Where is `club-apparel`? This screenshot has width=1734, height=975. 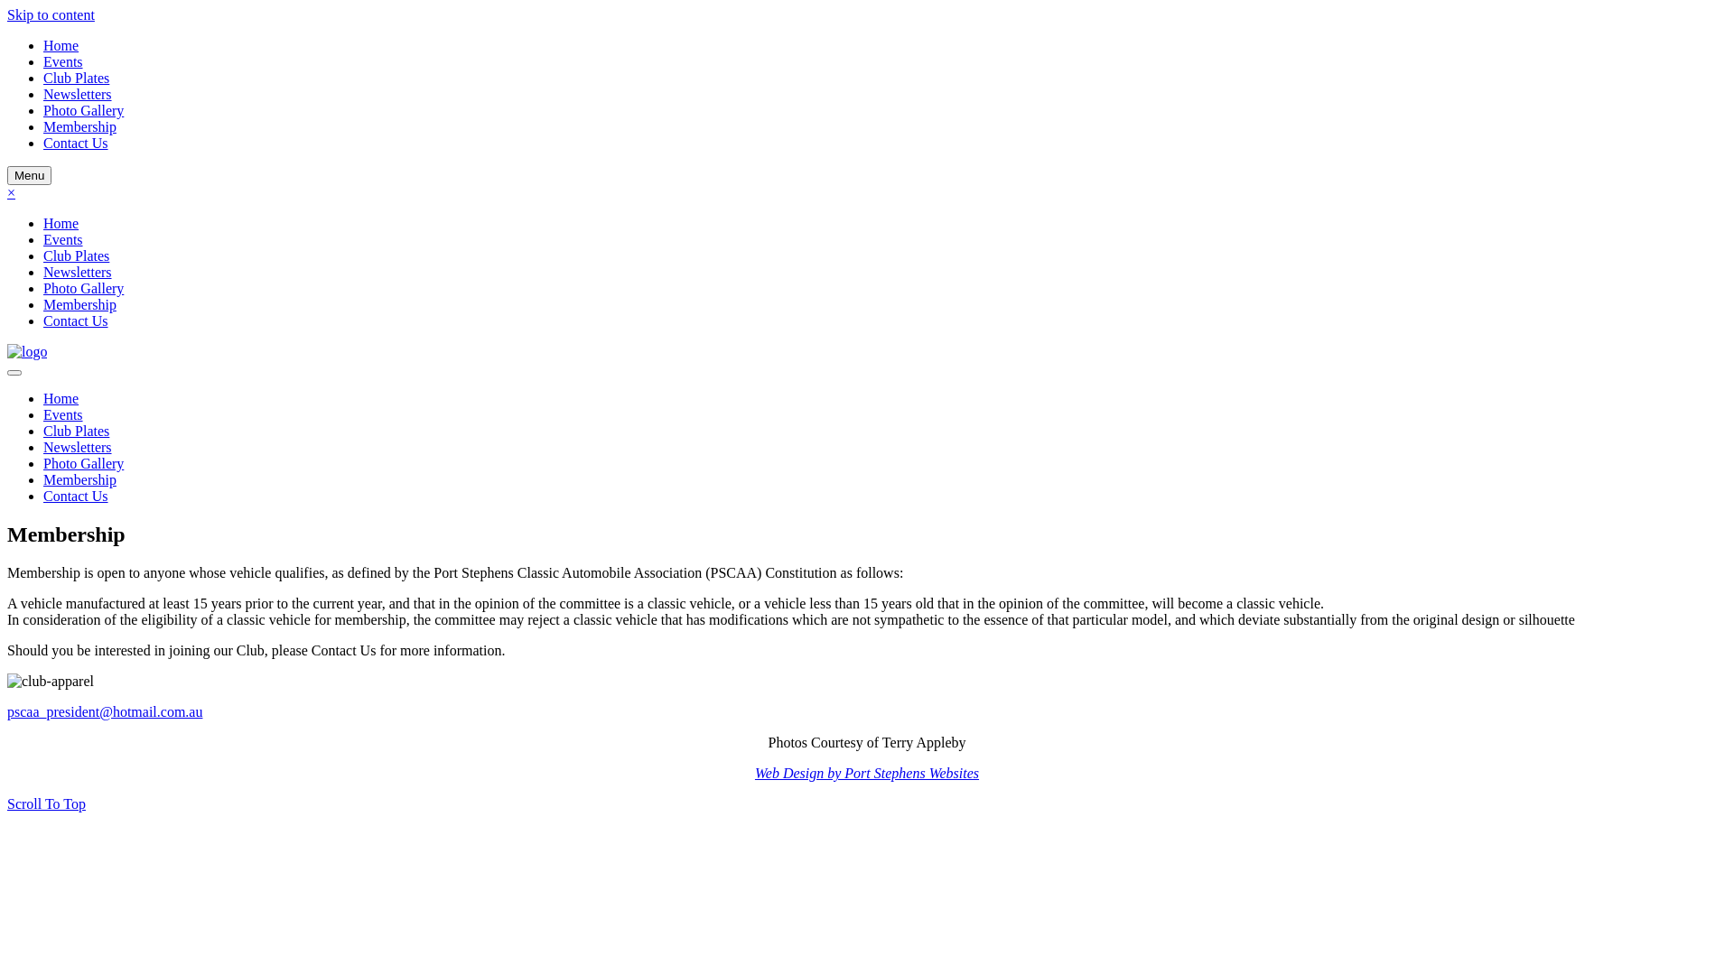
club-apparel is located at coordinates (51, 682).